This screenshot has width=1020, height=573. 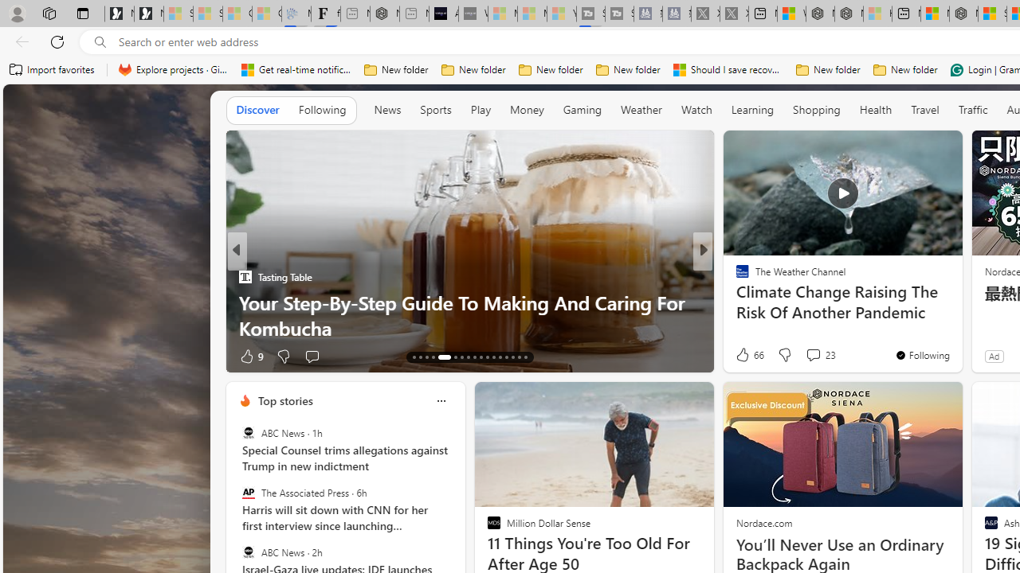 I want to click on 113 Like, so click(x=746, y=356).